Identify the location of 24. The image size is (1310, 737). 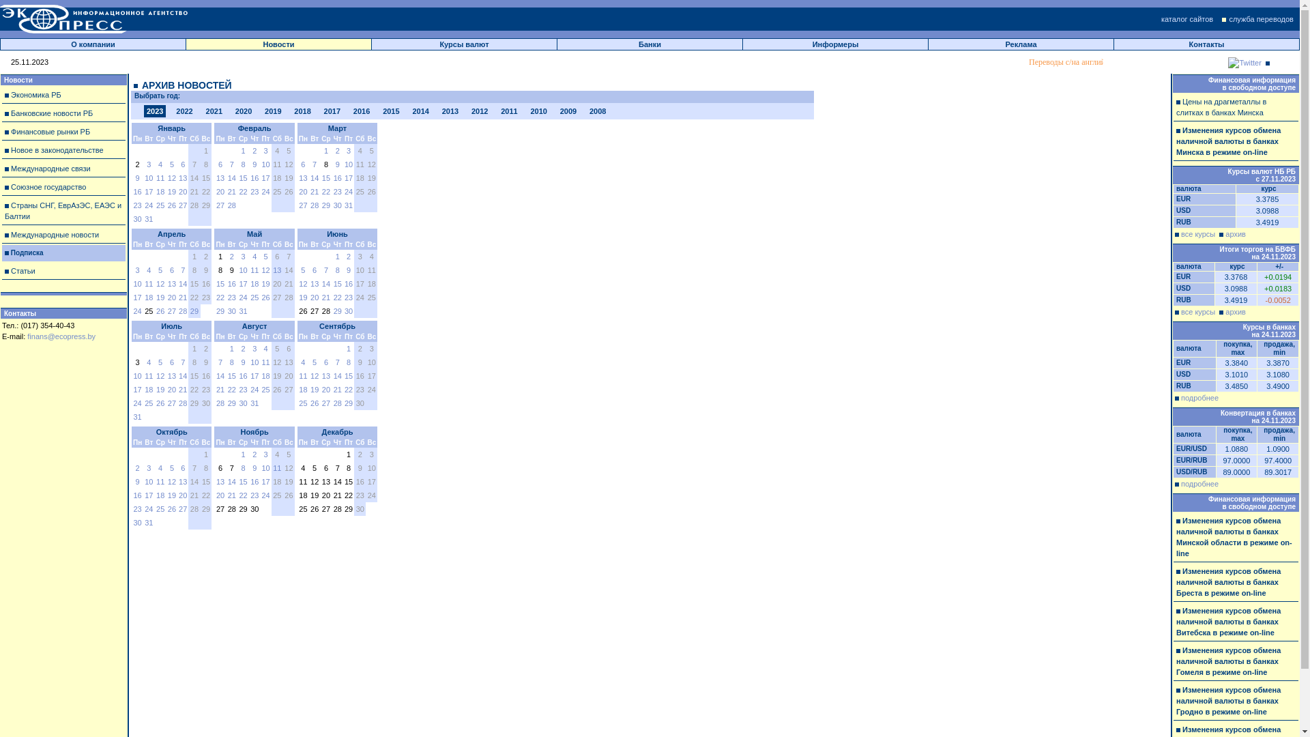
(265, 192).